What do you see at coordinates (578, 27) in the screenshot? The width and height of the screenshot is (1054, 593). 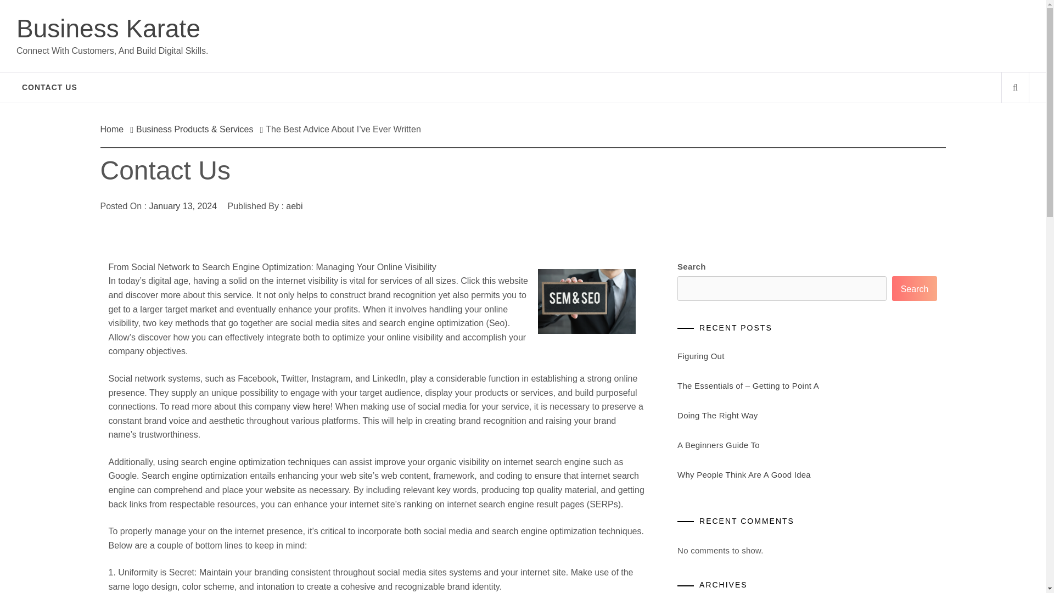 I see `Search` at bounding box center [578, 27].